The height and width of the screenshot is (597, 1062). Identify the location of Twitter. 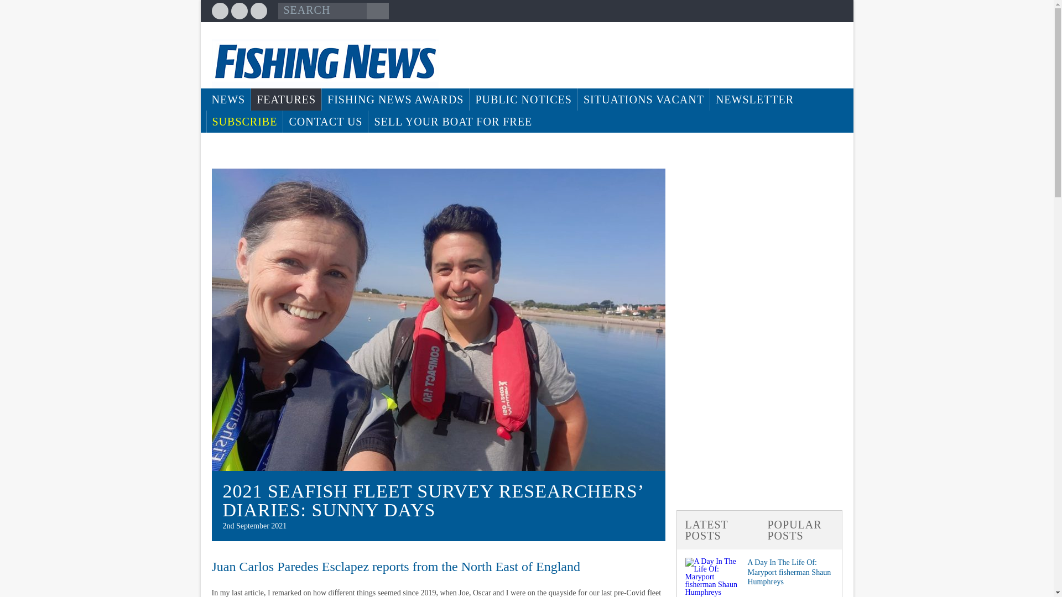
(239, 11).